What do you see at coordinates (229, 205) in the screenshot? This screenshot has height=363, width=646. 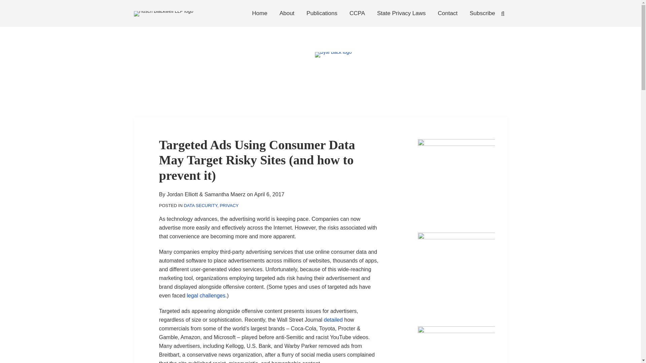 I see `PRIVACY` at bounding box center [229, 205].